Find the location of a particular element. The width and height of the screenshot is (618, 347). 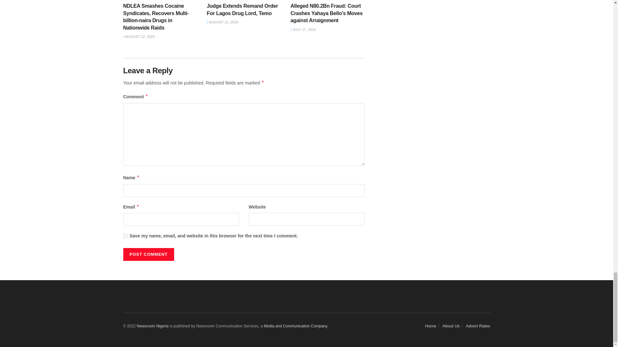

Latest news from Newsroom is located at coordinates (153, 326).